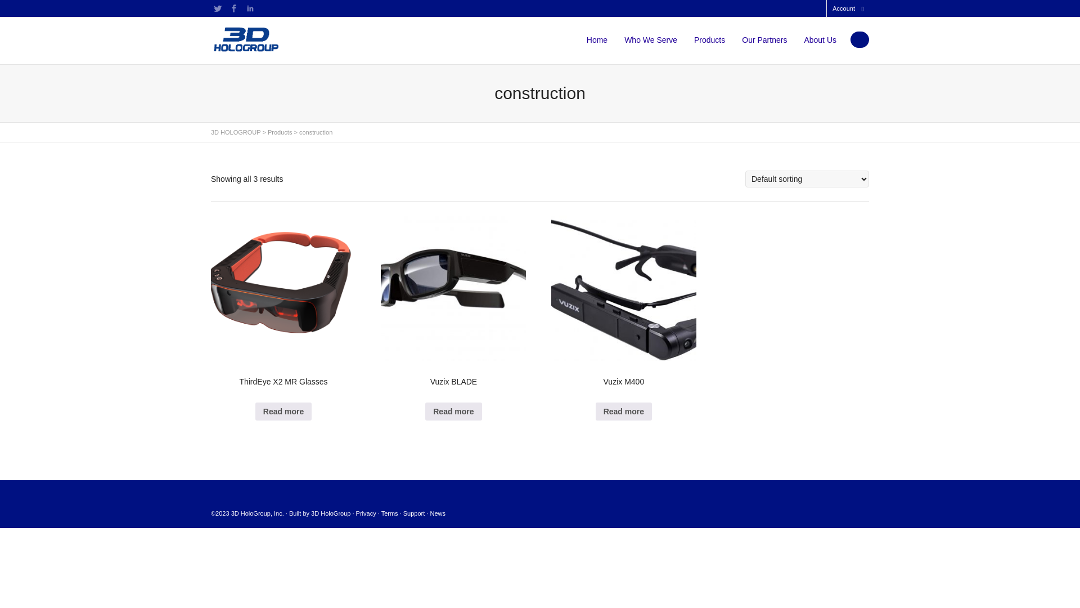  What do you see at coordinates (236, 132) in the screenshot?
I see `3D HOLOGROUP` at bounding box center [236, 132].